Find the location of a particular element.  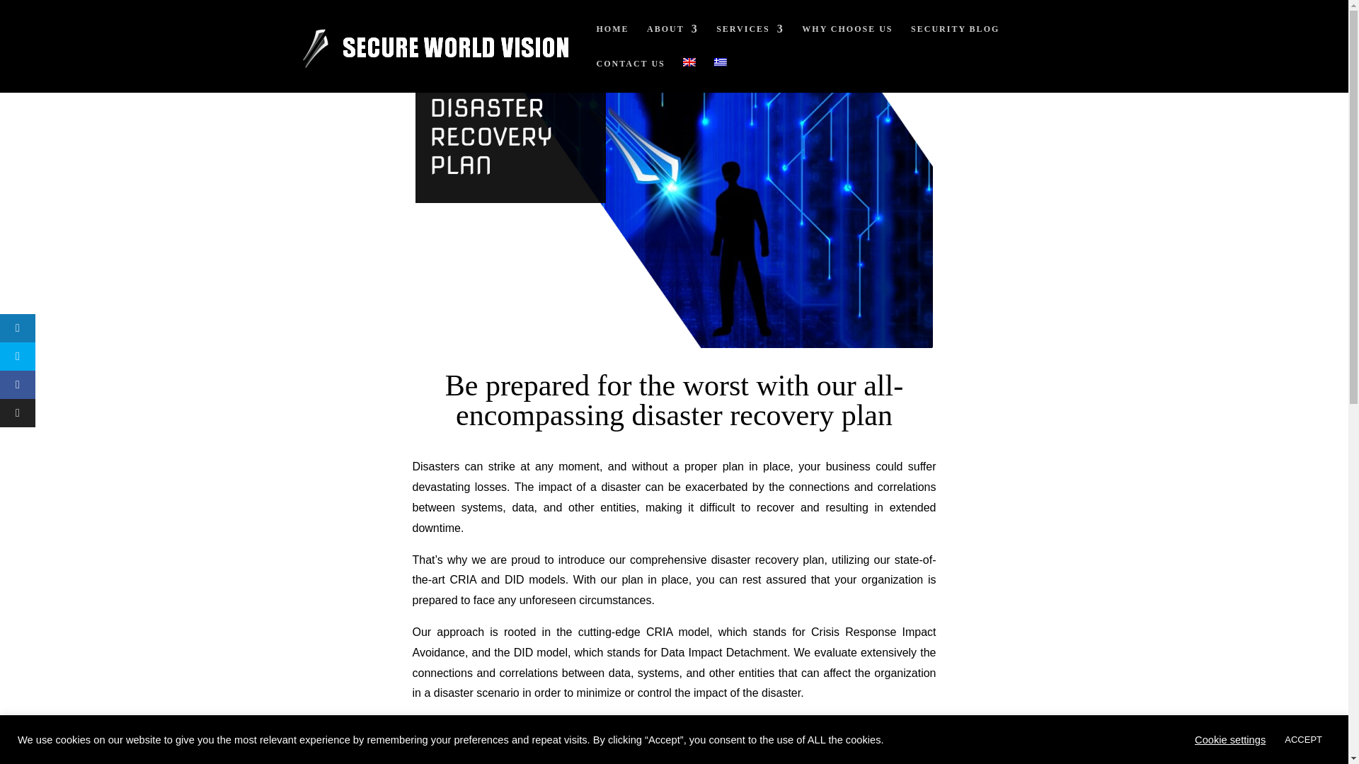

HOME is located at coordinates (612, 41).